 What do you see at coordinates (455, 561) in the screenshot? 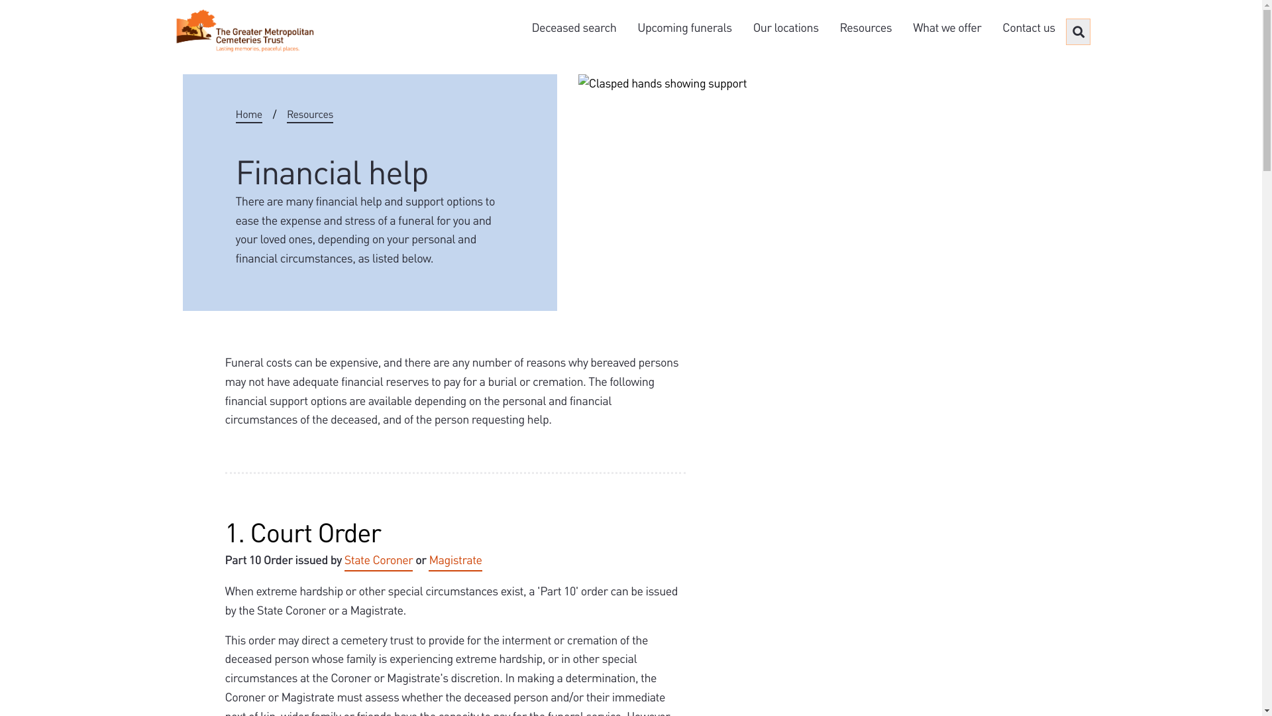
I see `Magistrate` at bounding box center [455, 561].